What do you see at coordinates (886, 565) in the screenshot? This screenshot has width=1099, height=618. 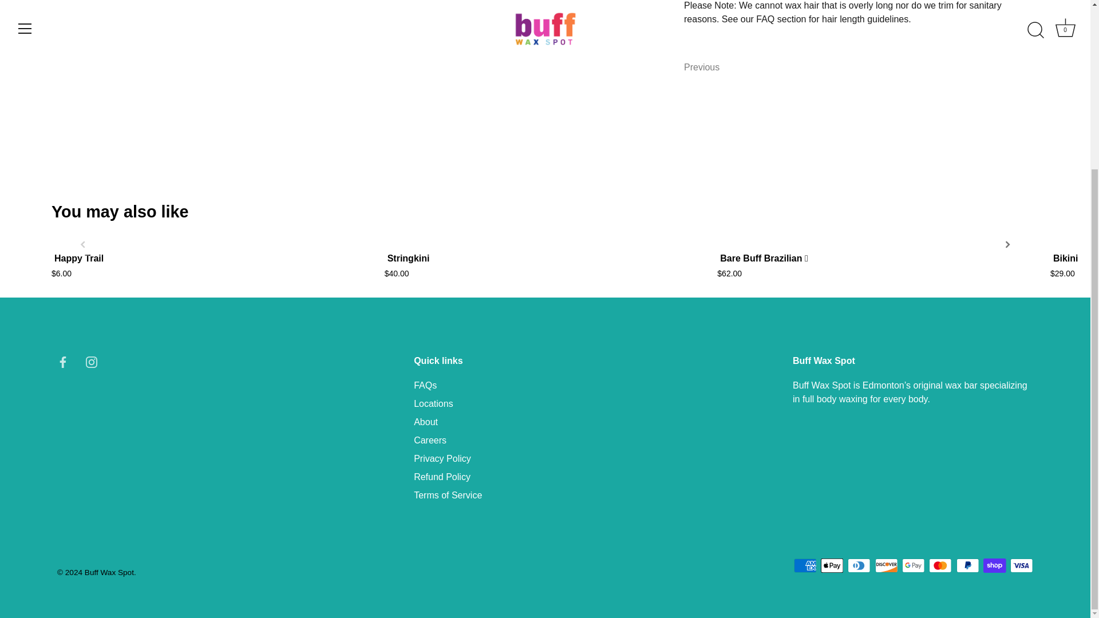 I see `Discover` at bounding box center [886, 565].